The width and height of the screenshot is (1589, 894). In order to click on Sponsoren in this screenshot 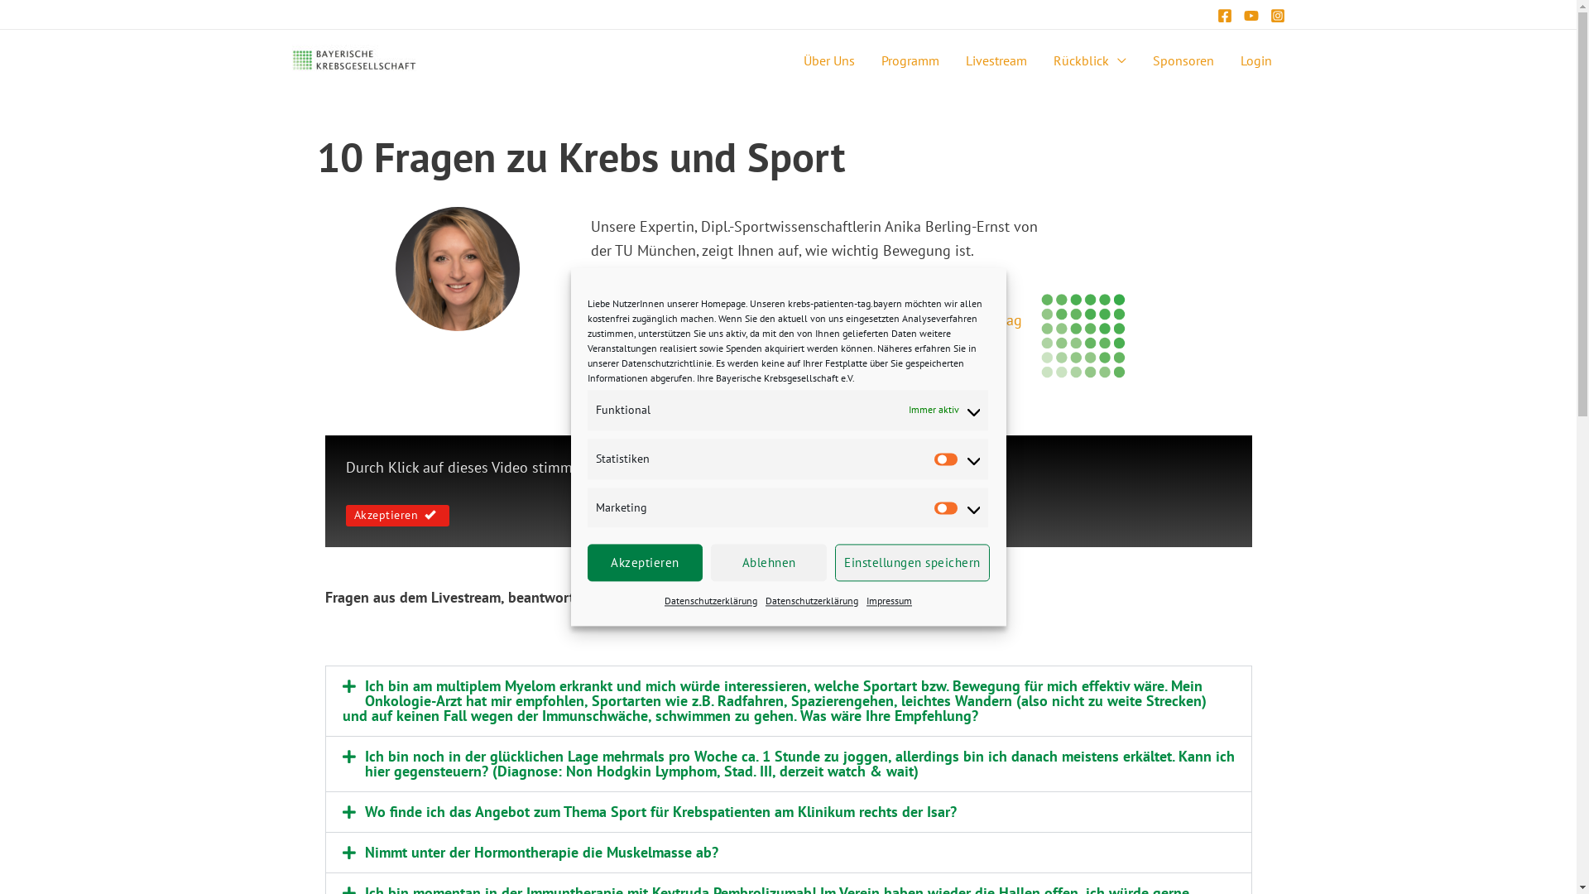, I will do `click(1183, 60)`.